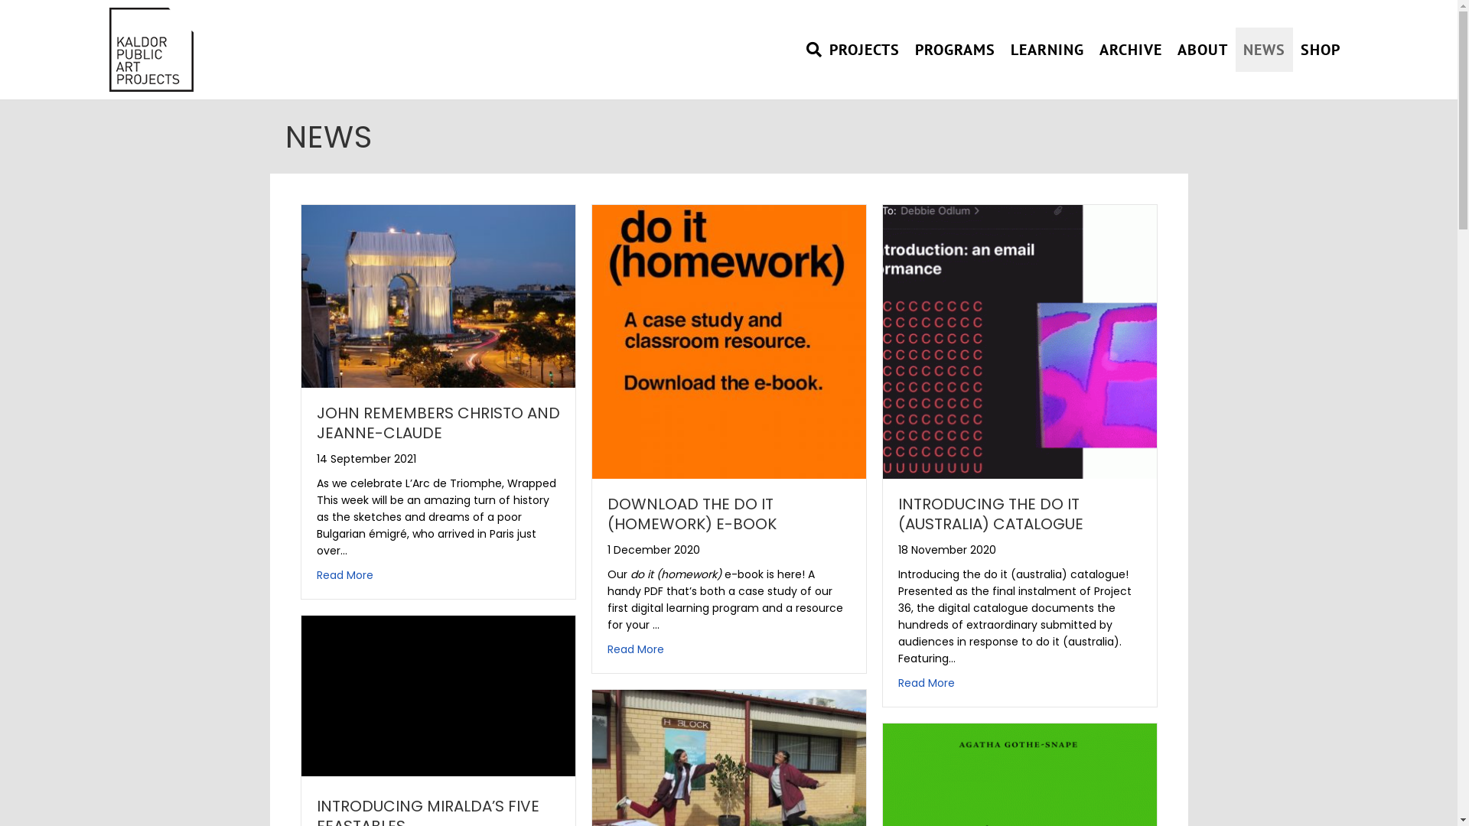 This screenshot has height=826, width=1469. Describe the element at coordinates (729, 341) in the screenshot. I see `Download the do it (homework) e-book` at that location.